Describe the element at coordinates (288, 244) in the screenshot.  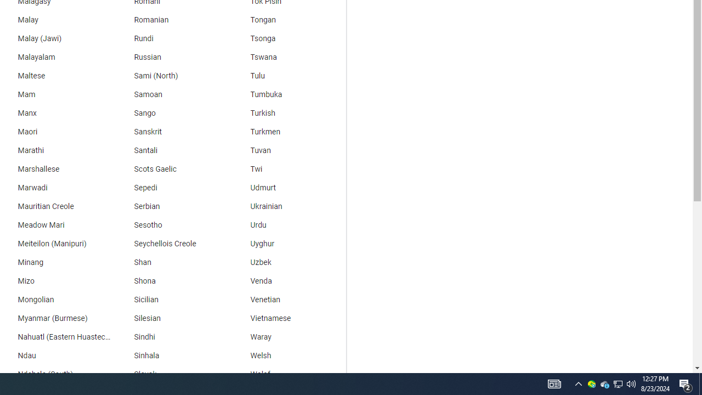
I see `Uyghur` at that location.